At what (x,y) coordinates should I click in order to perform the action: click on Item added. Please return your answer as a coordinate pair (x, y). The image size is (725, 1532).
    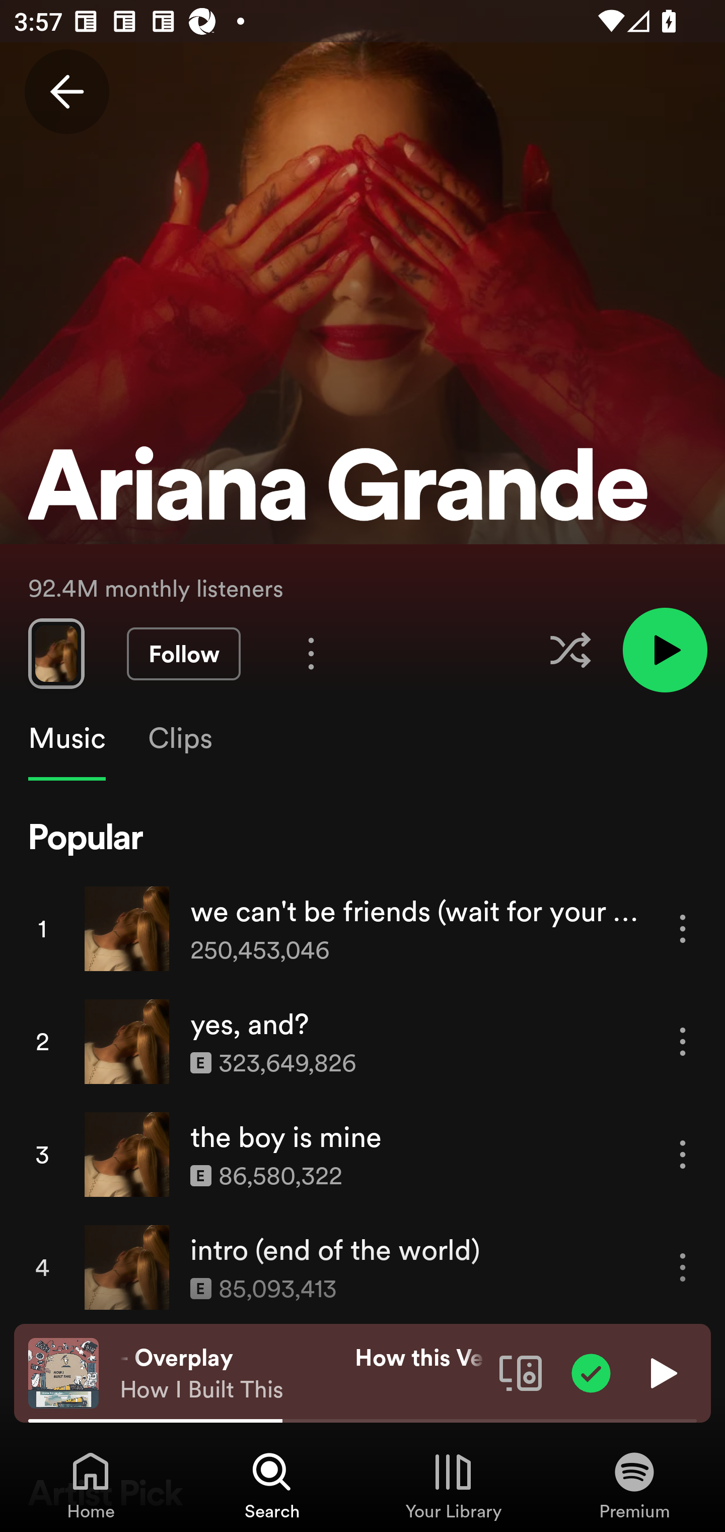
    Looking at the image, I should click on (591, 1372).